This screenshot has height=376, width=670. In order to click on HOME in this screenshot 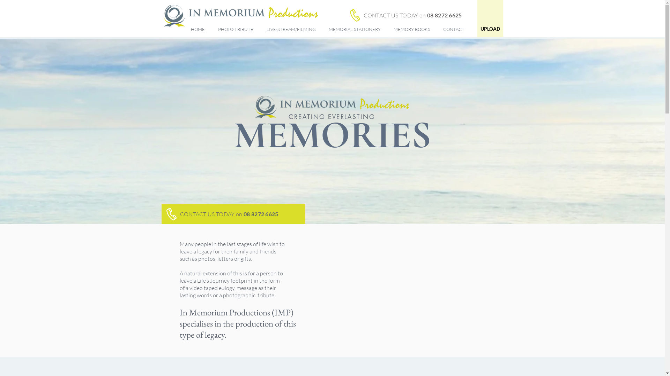, I will do `click(199, 29)`.